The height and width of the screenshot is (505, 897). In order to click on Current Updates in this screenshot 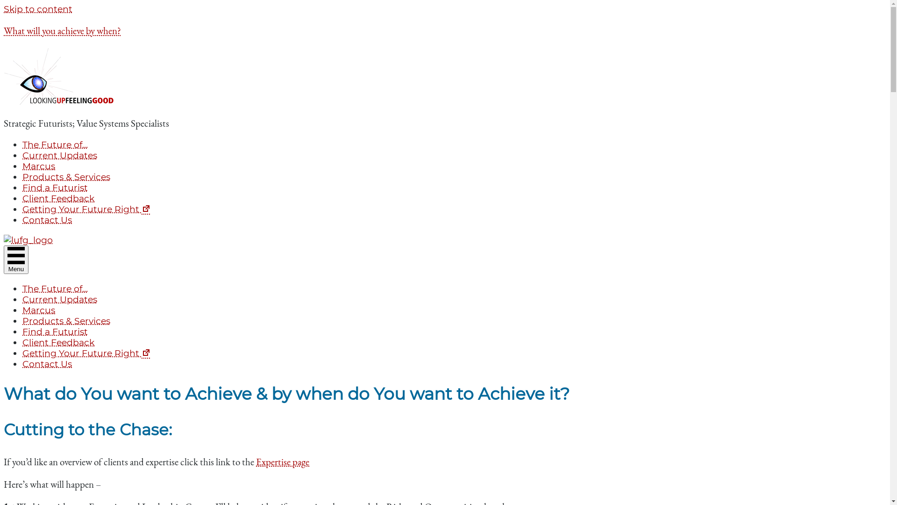, I will do `click(60, 299)`.